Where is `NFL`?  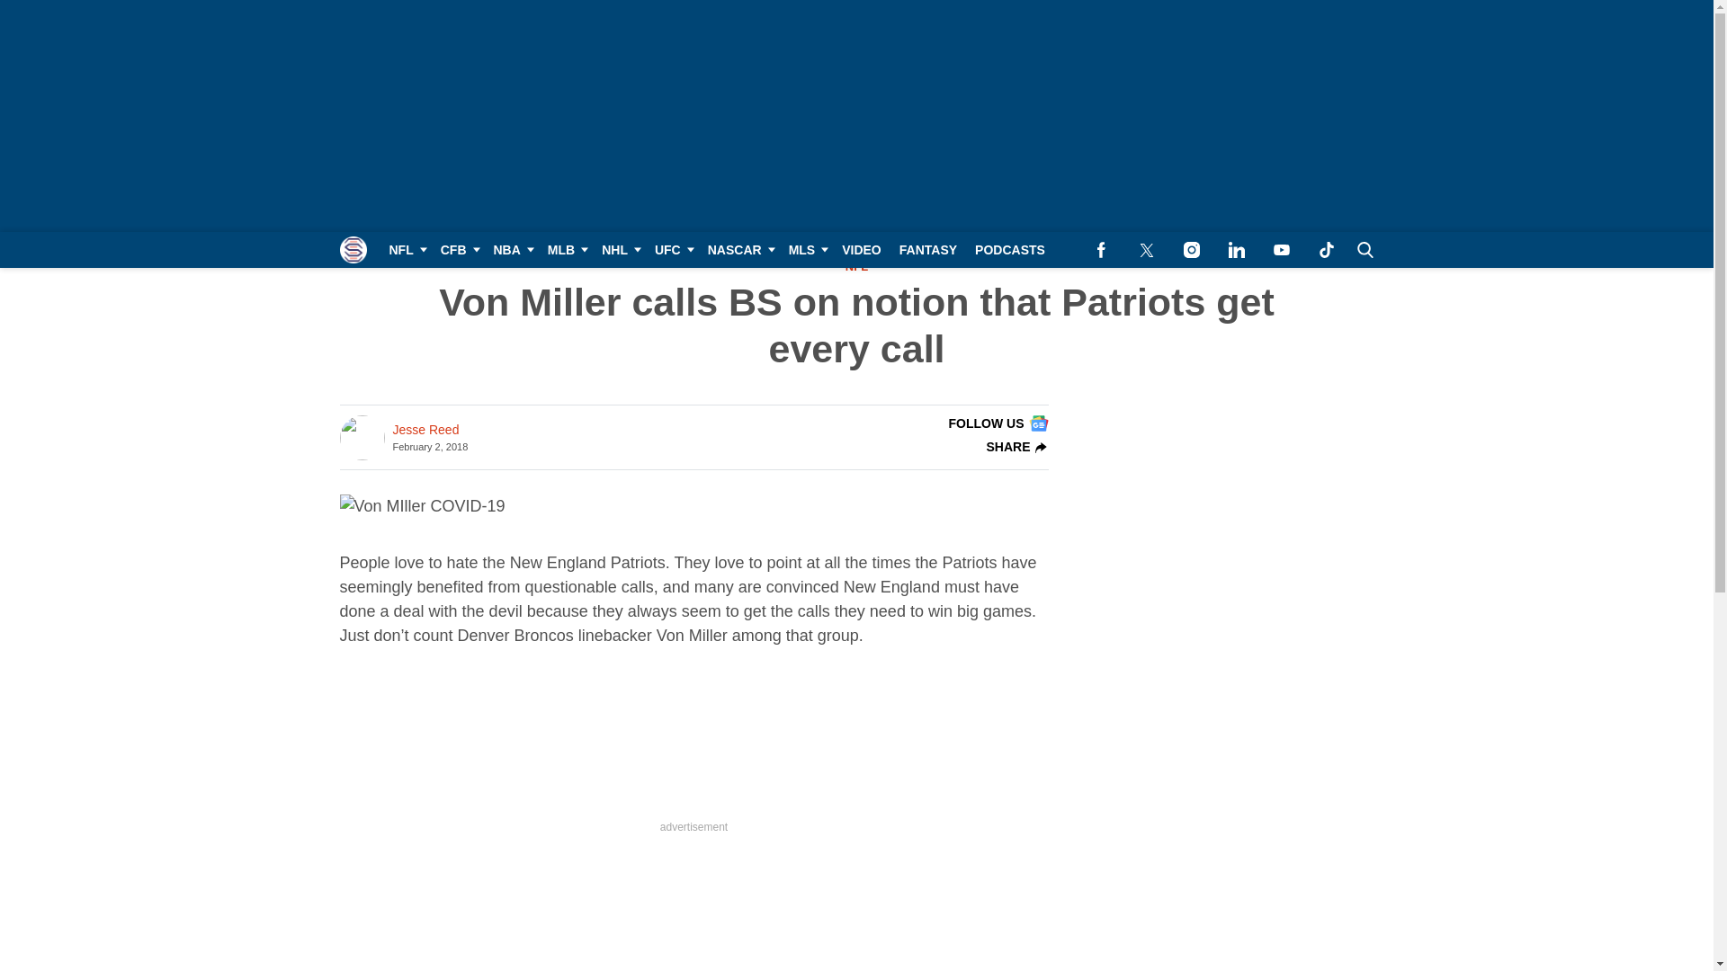 NFL is located at coordinates (405, 250).